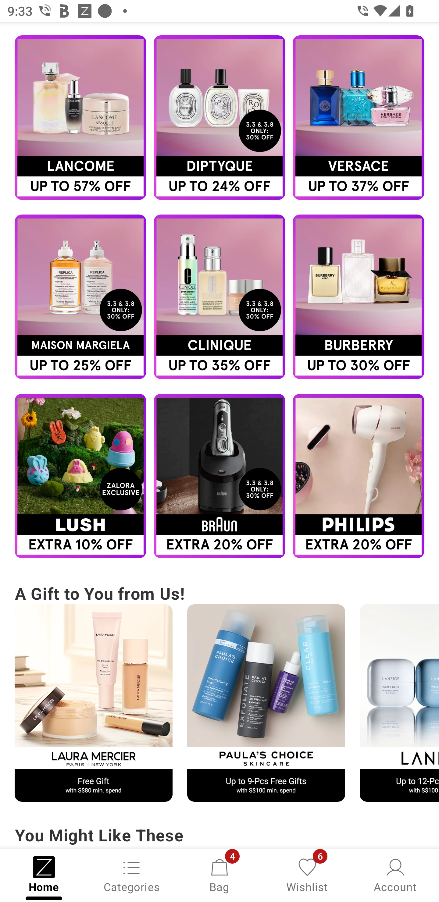 The image size is (439, 902). I want to click on Categories, so click(132, 875).